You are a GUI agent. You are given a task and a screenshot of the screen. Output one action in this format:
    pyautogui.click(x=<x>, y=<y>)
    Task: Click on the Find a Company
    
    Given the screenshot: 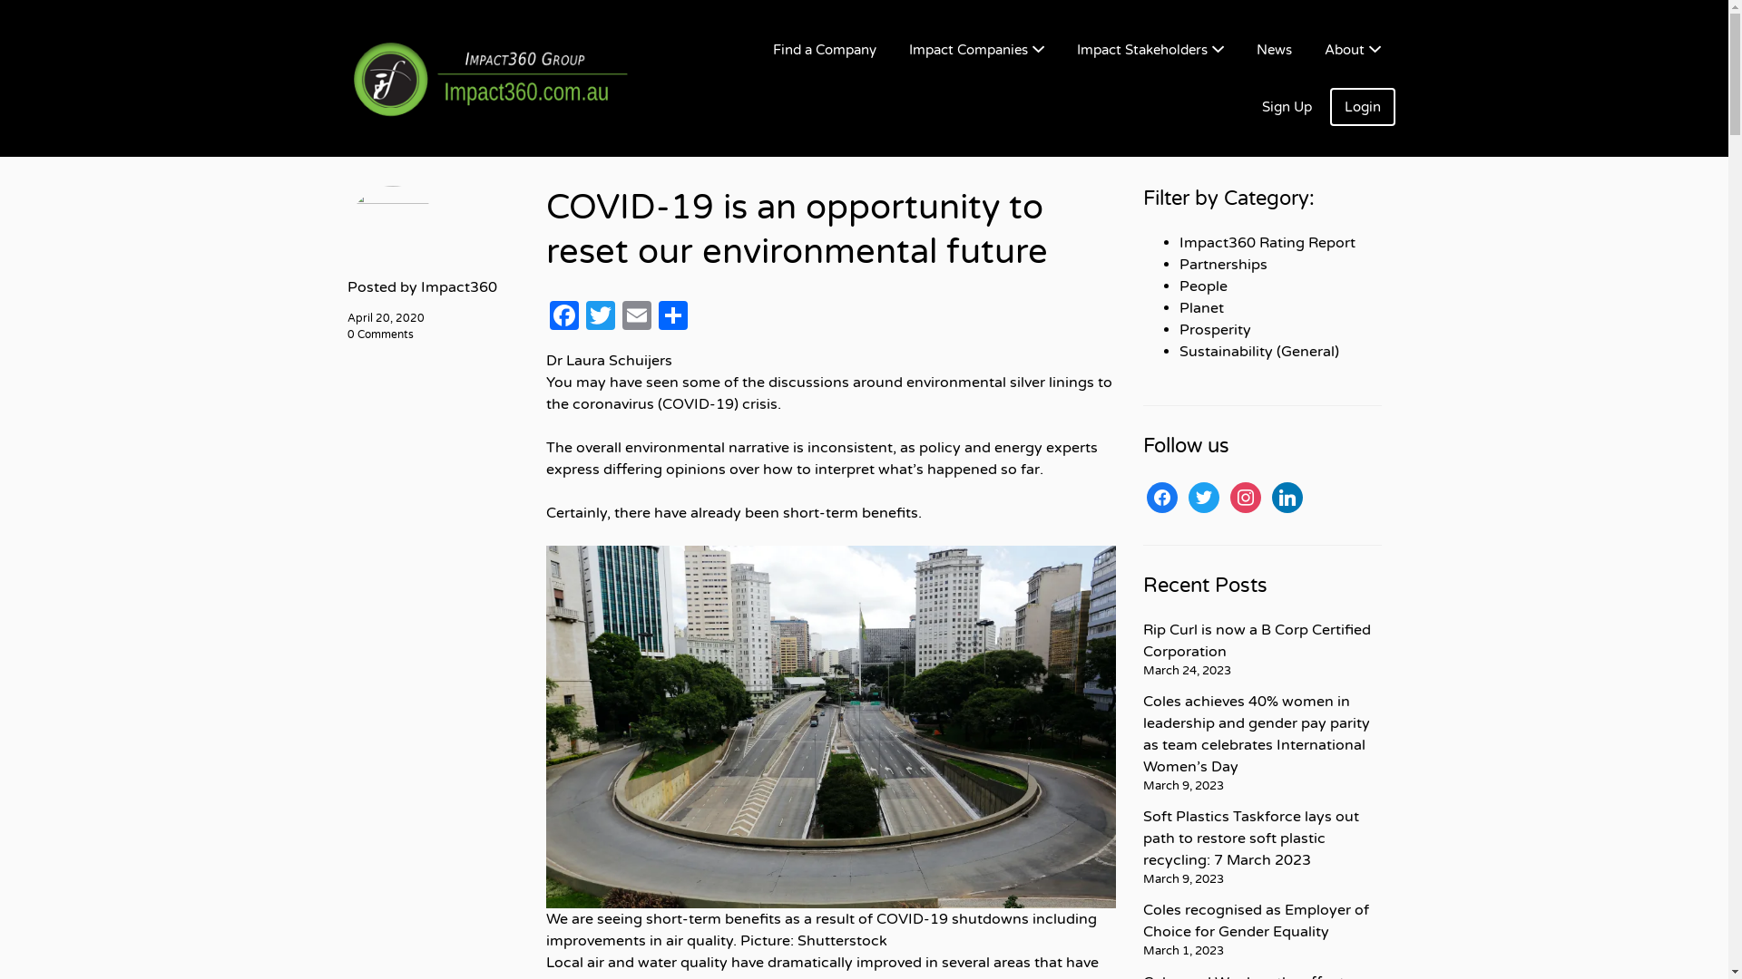 What is the action you would take?
    pyautogui.click(x=825, y=51)
    